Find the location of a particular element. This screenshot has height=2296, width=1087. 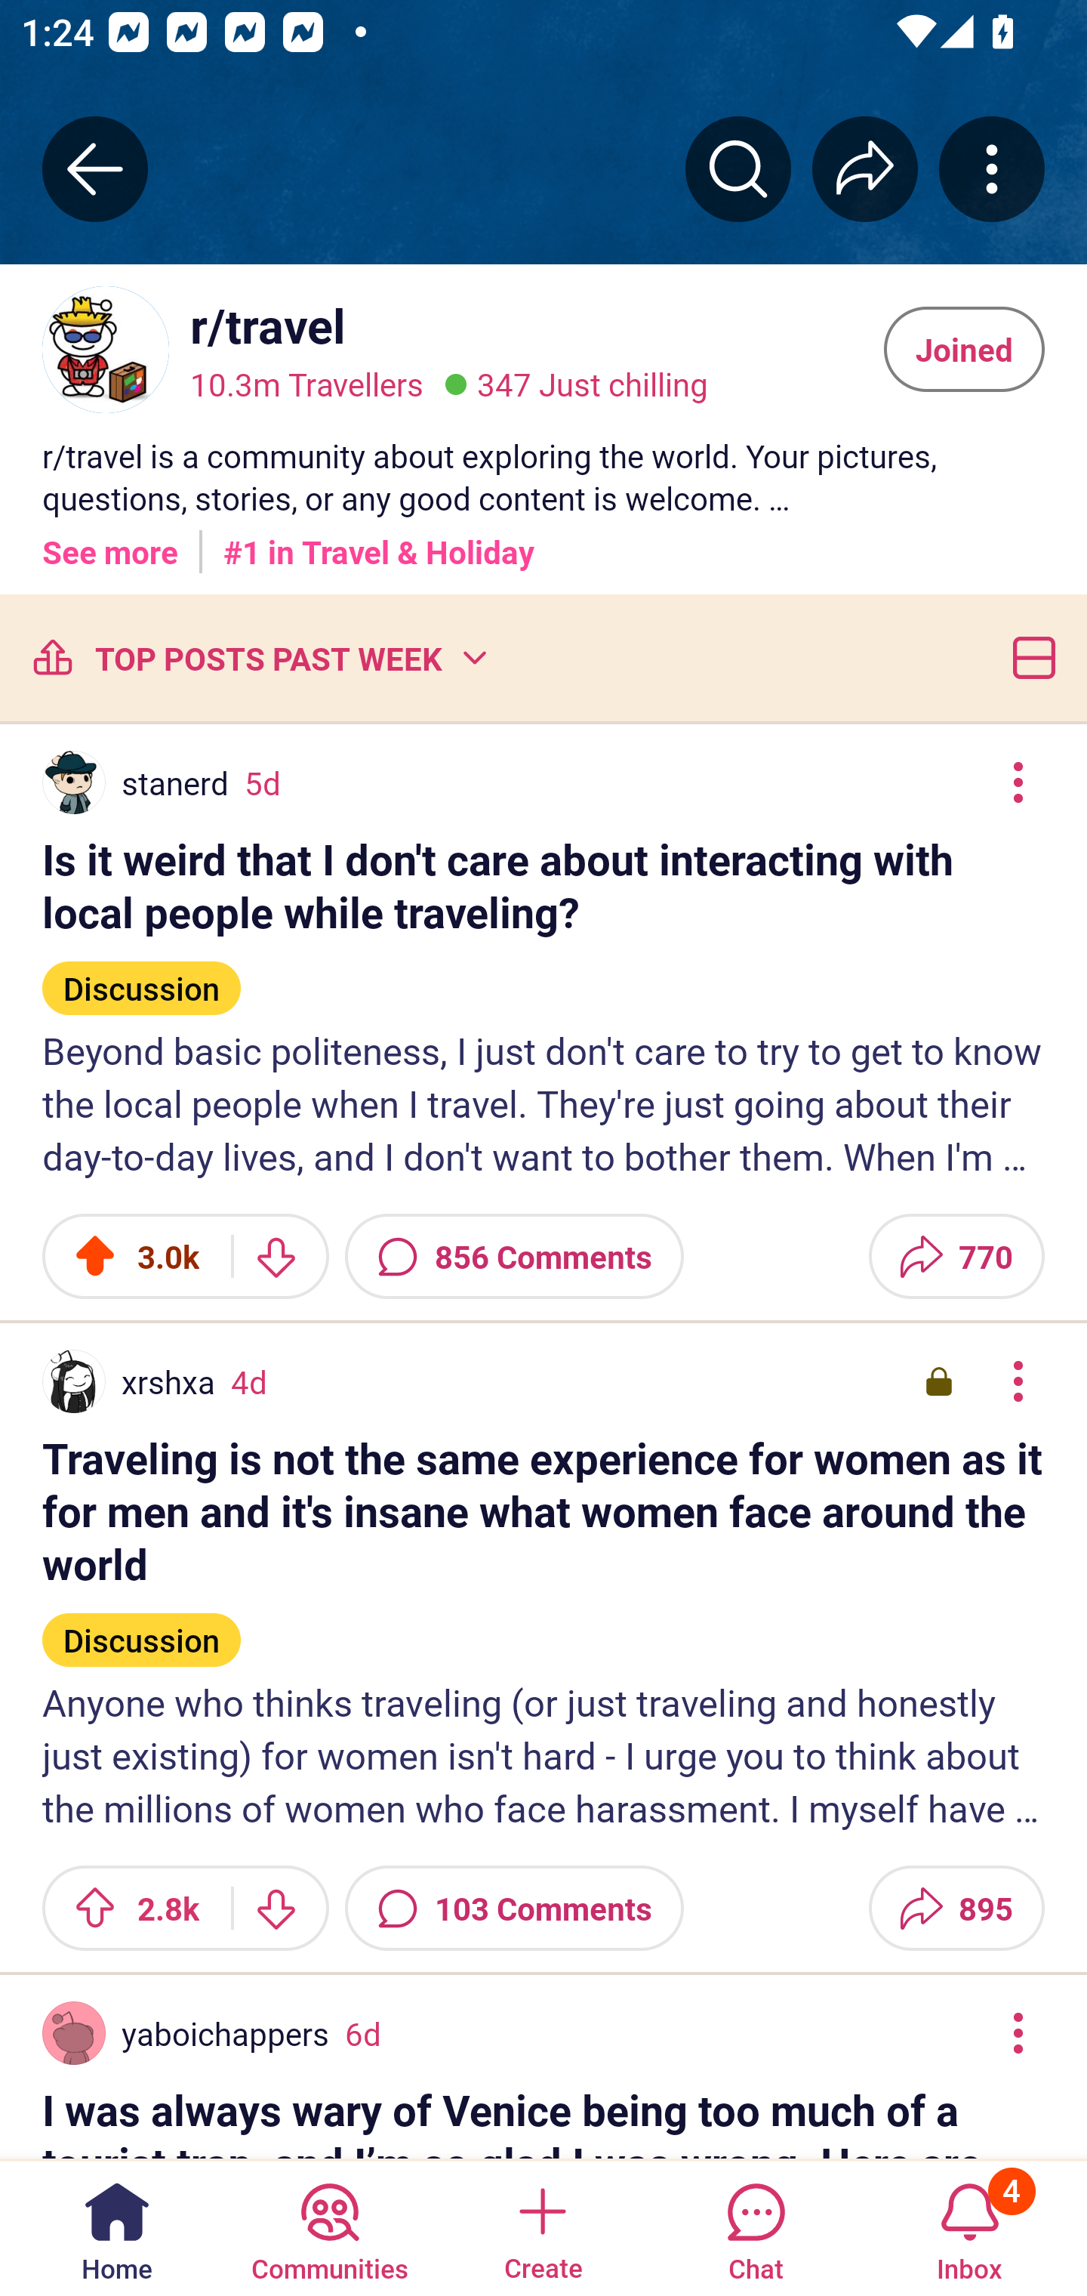

Communities is located at coordinates (329, 2227).